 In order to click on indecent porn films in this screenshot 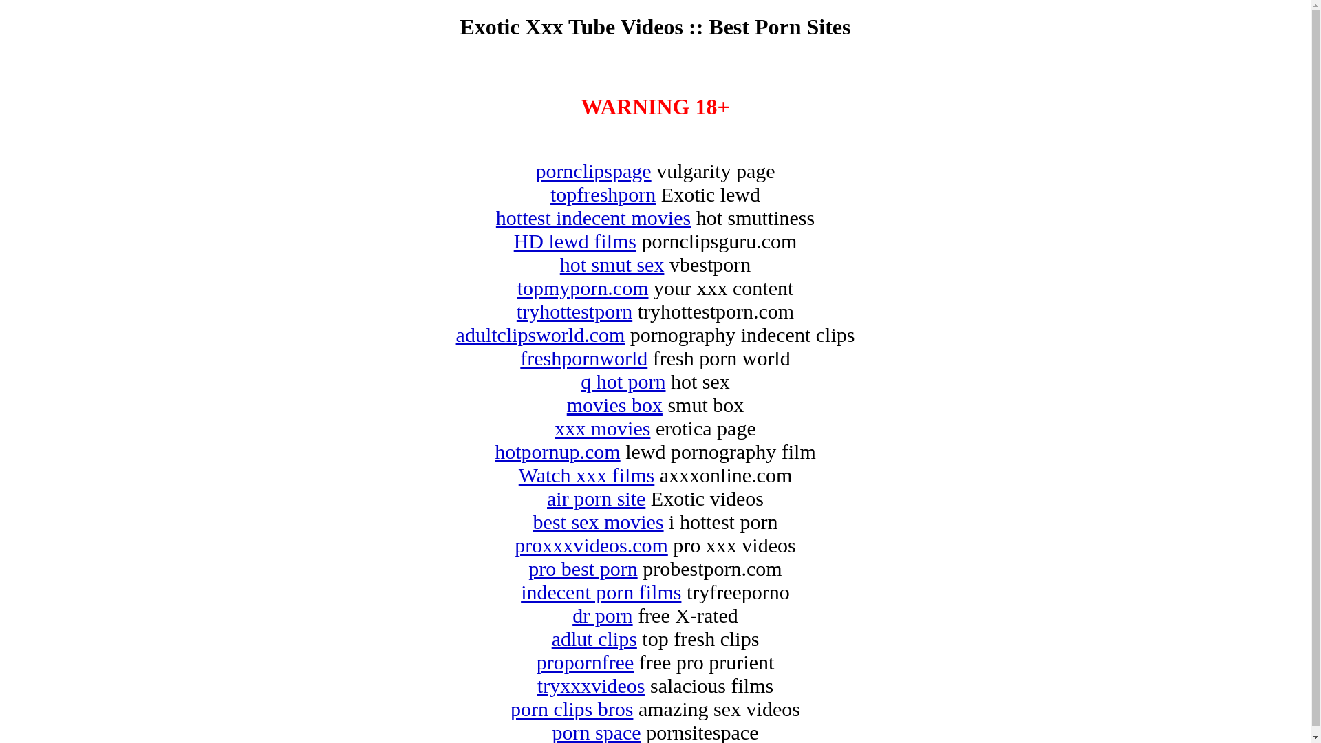, I will do `click(601, 592)`.